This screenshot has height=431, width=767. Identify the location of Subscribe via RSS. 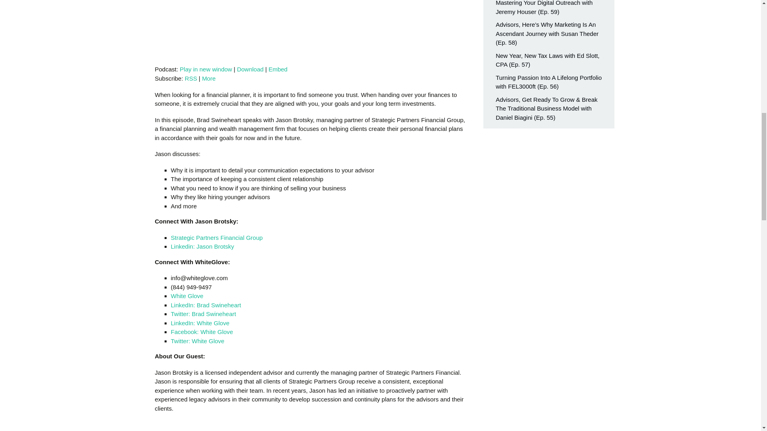
(191, 78).